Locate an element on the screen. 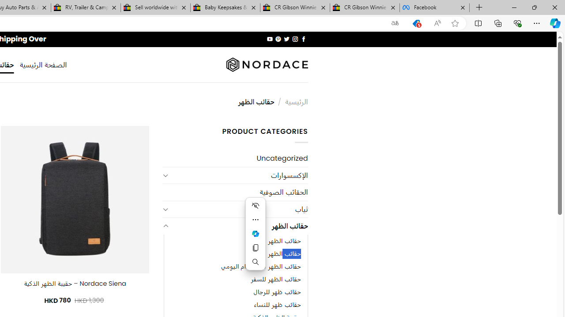 This screenshot has height=317, width=565. Hide menu is located at coordinates (255, 205).